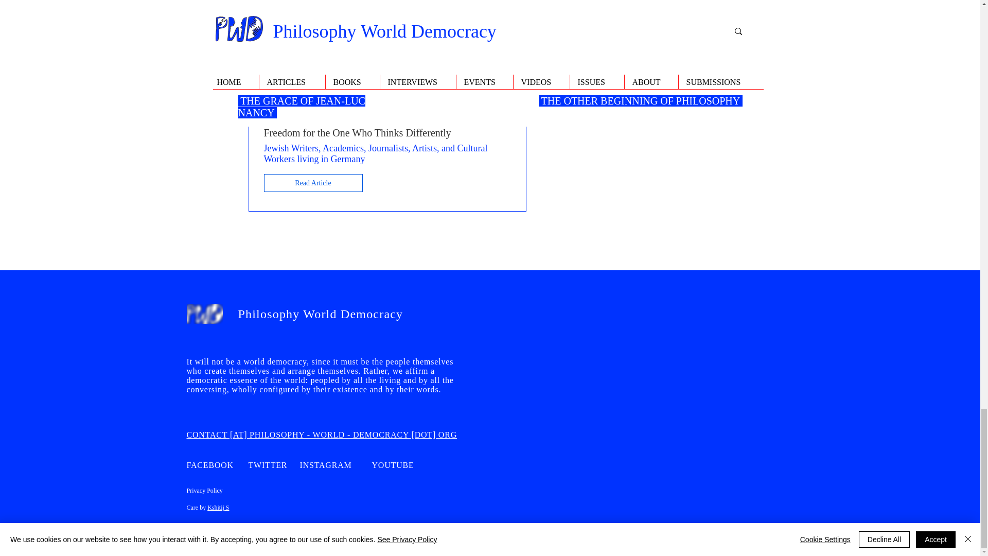  I want to click on Kshitij S, so click(218, 507).